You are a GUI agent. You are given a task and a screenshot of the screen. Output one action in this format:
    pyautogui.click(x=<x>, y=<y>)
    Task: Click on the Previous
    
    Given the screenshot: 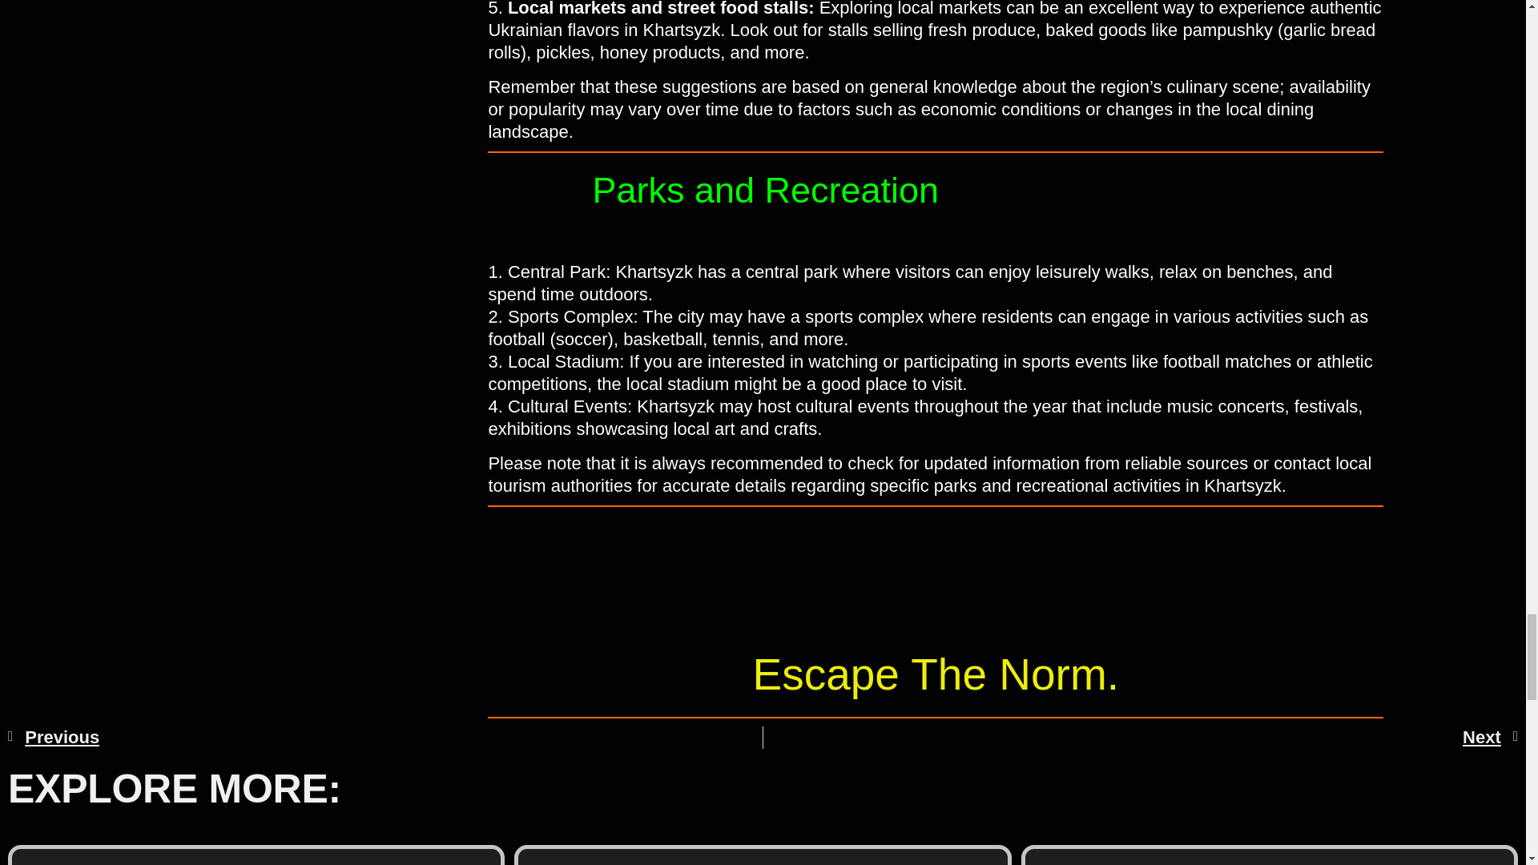 What is the action you would take?
    pyautogui.click(x=384, y=738)
    